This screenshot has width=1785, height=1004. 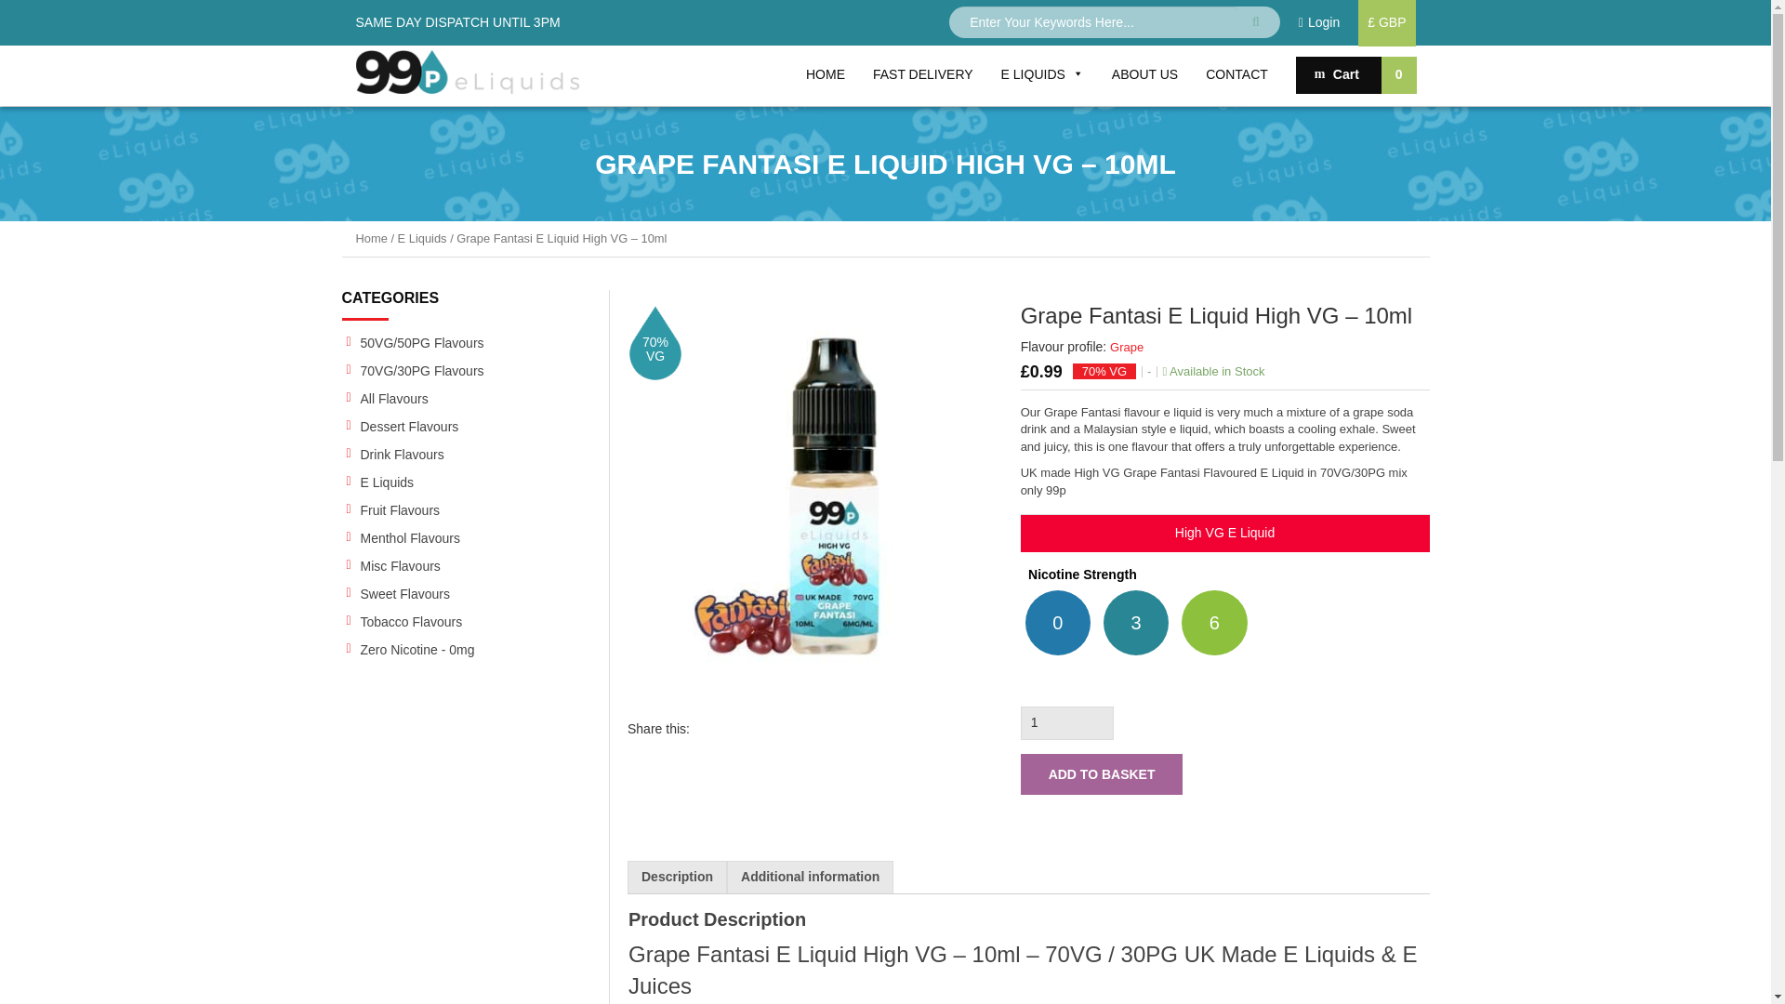 What do you see at coordinates (1355, 74) in the screenshot?
I see `Cart 0` at bounding box center [1355, 74].